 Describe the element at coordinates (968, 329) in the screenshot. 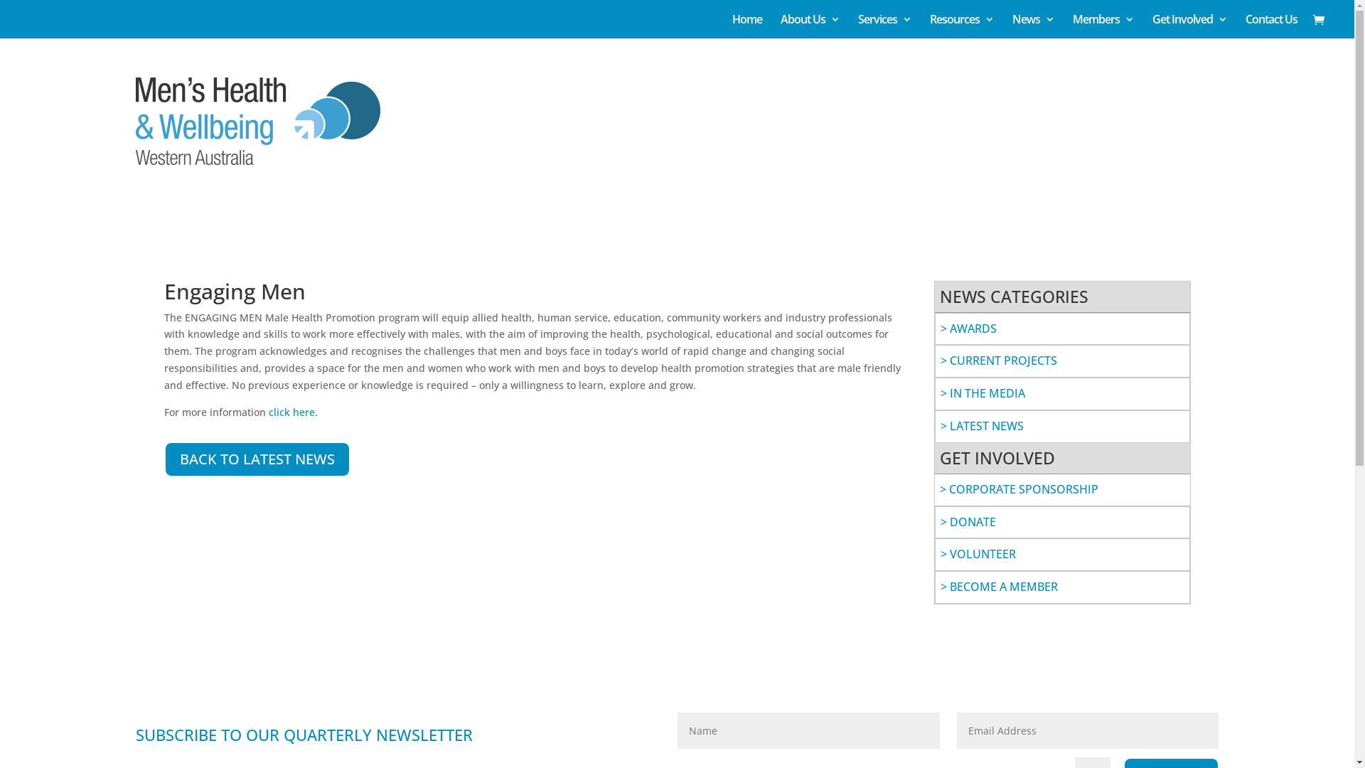

I see `> AWARDS` at that location.